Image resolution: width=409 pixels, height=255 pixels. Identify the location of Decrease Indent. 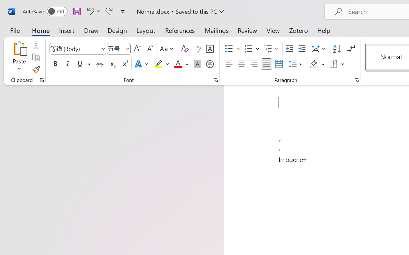
(289, 49).